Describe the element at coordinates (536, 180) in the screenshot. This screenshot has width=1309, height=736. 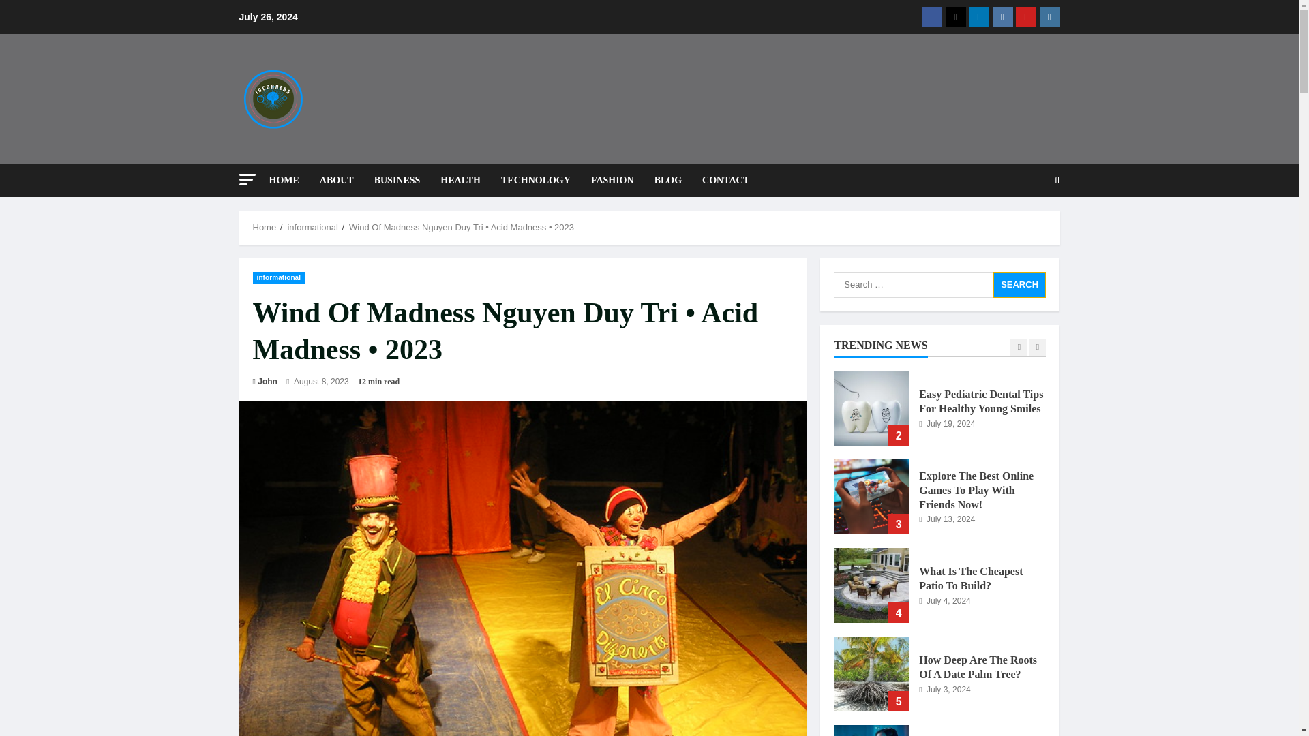
I see `TECHNOLOGY` at that location.